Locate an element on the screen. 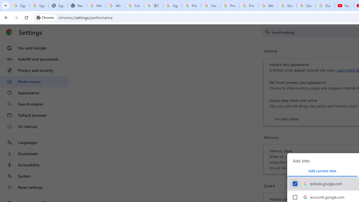 This screenshot has width=359, height=202. New Tab is located at coordinates (77, 6).